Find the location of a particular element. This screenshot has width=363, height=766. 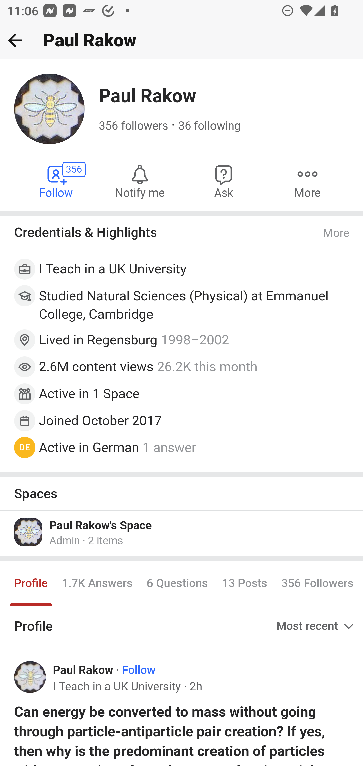

Ask is located at coordinates (224, 181).